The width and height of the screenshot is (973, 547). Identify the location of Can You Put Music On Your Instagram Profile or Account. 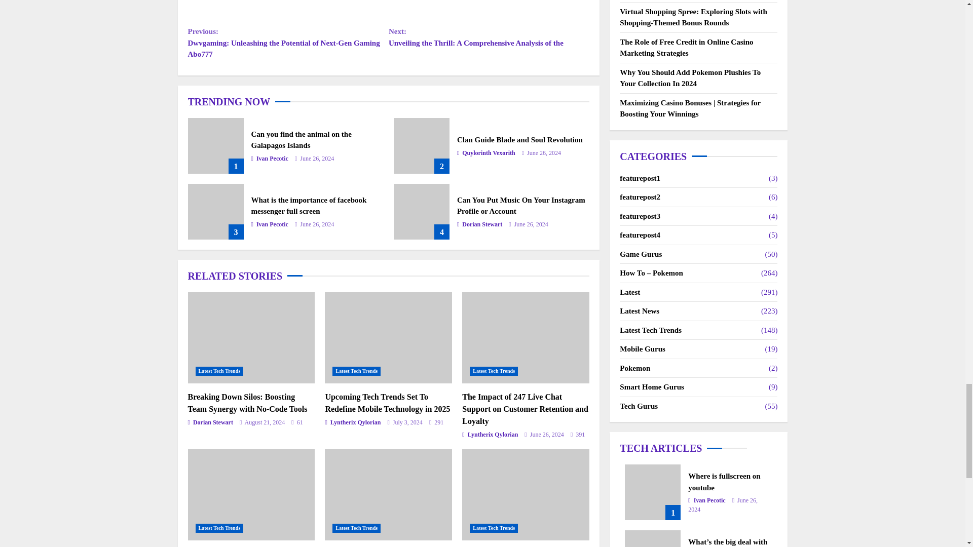
(521, 206).